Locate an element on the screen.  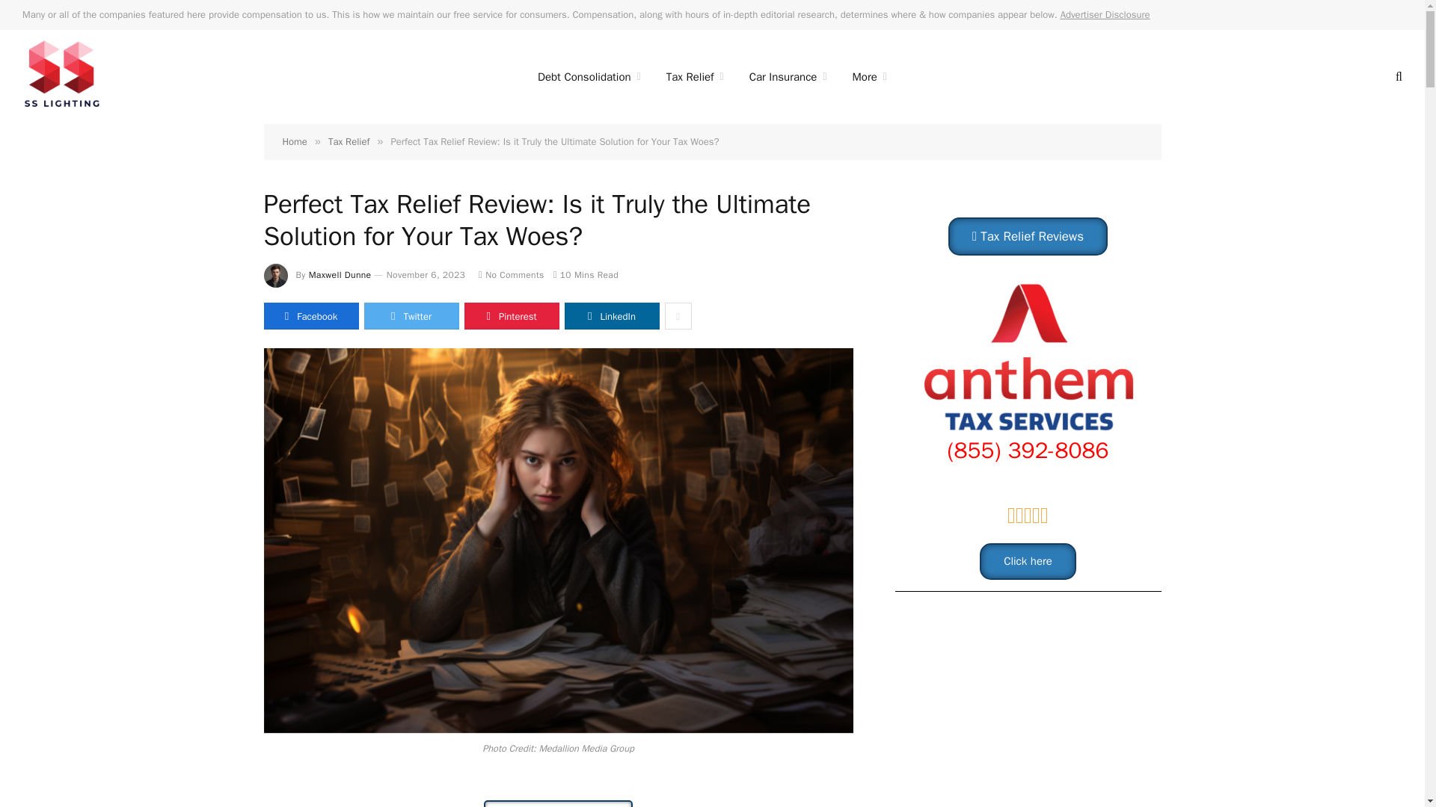
Car Insurance is located at coordinates (788, 76).